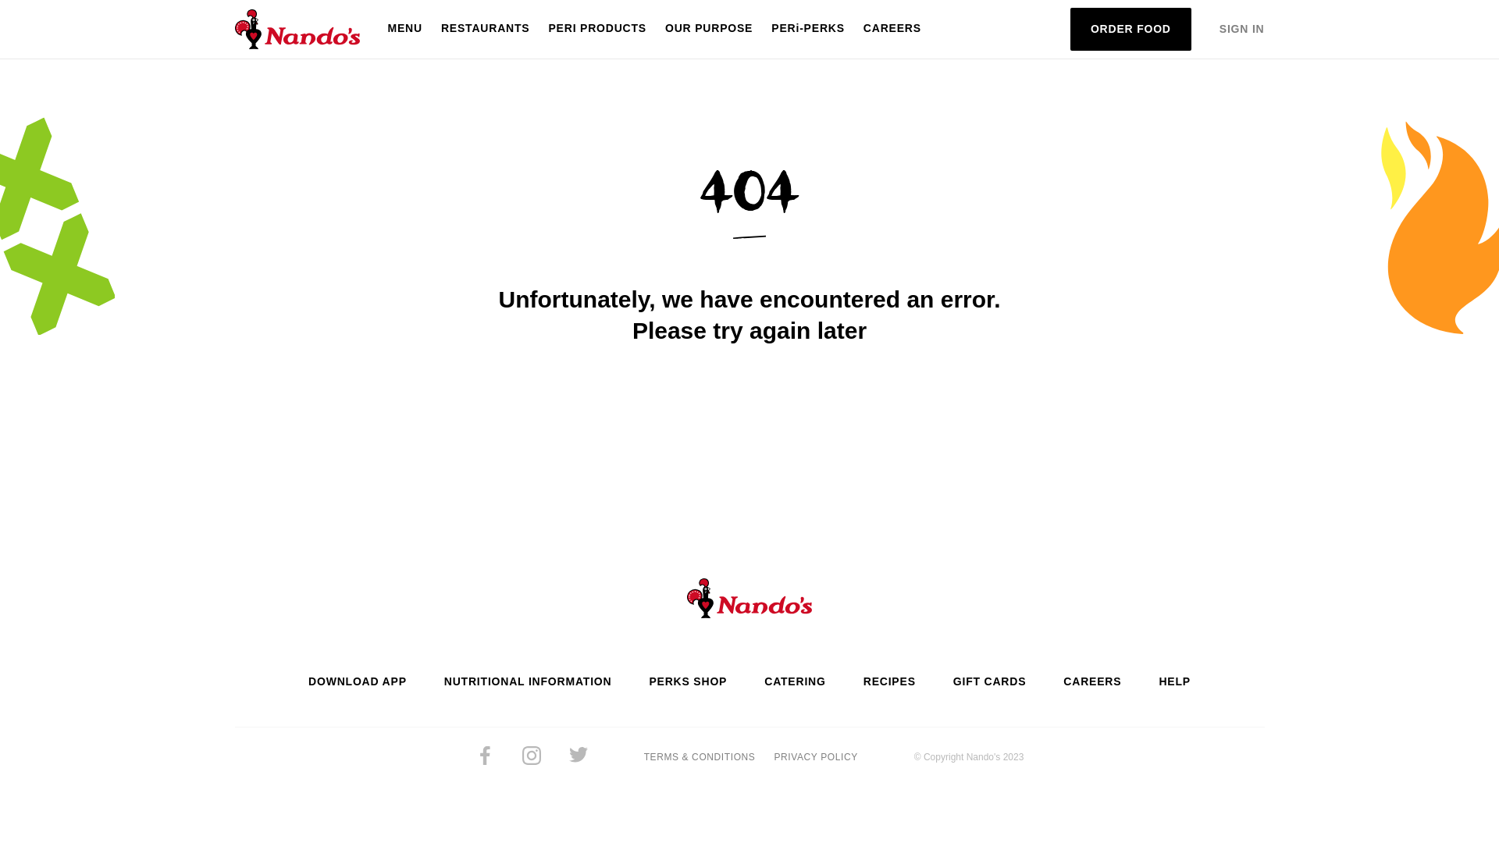 The width and height of the screenshot is (1499, 843). What do you see at coordinates (532, 758) in the screenshot?
I see `Instagram` at bounding box center [532, 758].